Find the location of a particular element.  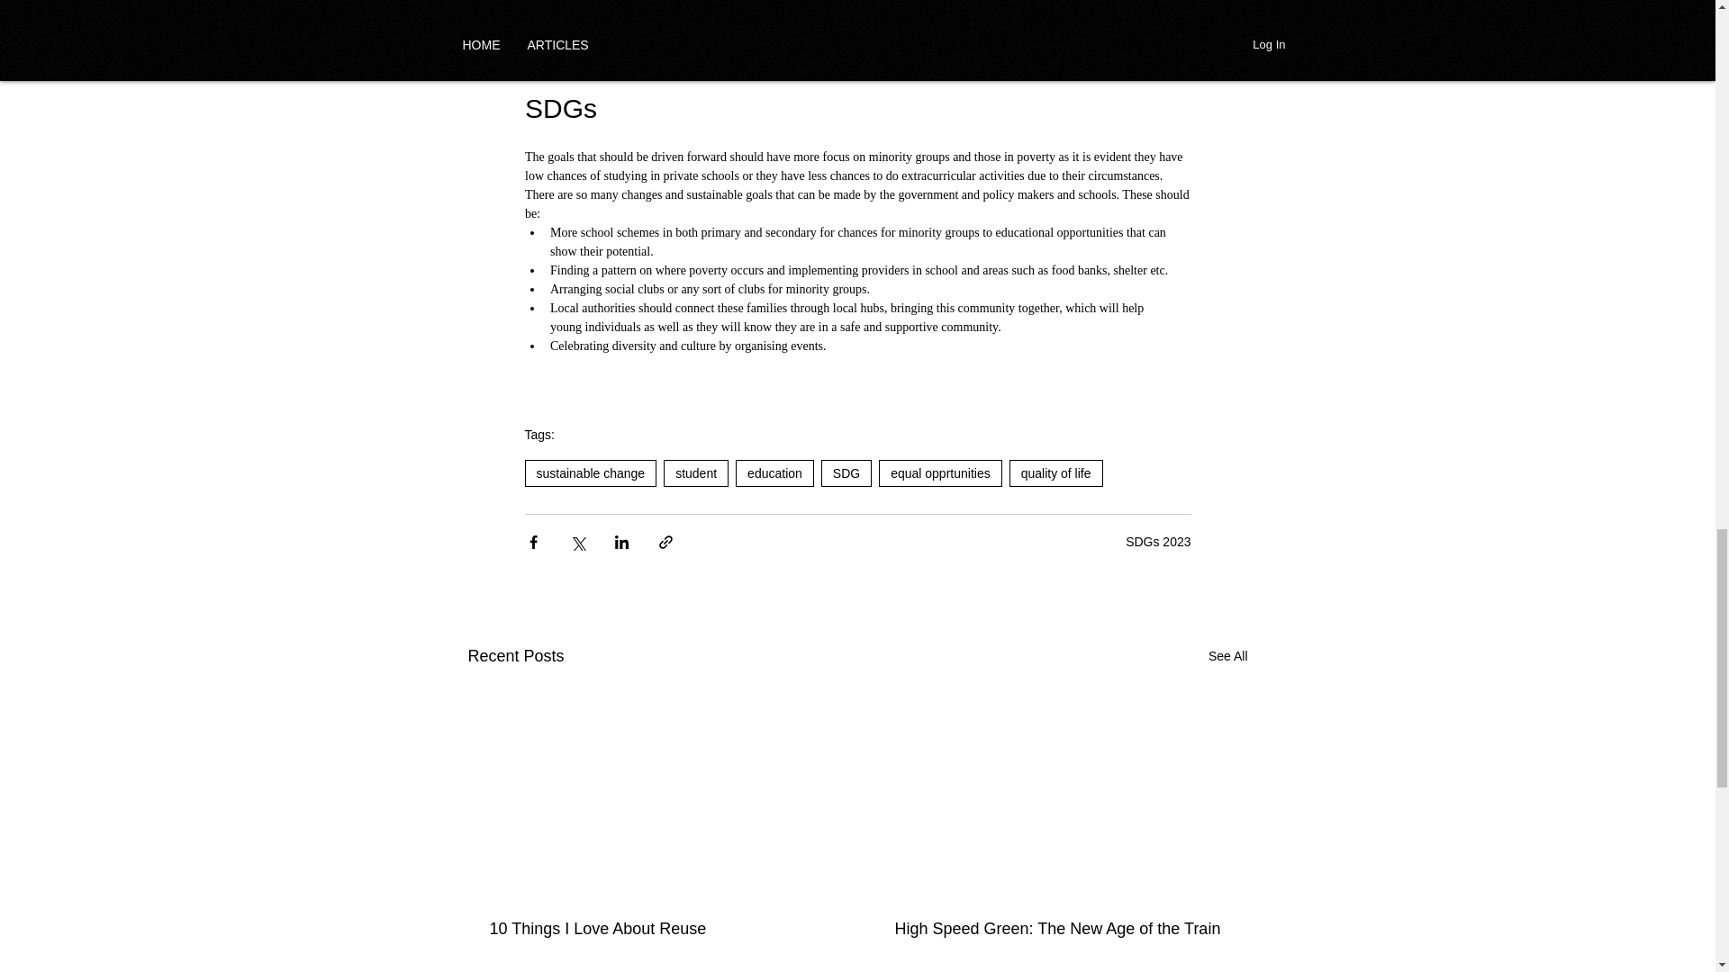

See All is located at coordinates (1228, 656).